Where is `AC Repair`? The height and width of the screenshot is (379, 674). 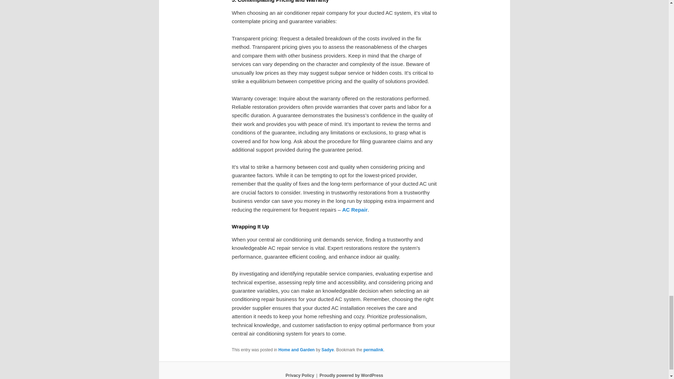
AC Repair is located at coordinates (355, 209).